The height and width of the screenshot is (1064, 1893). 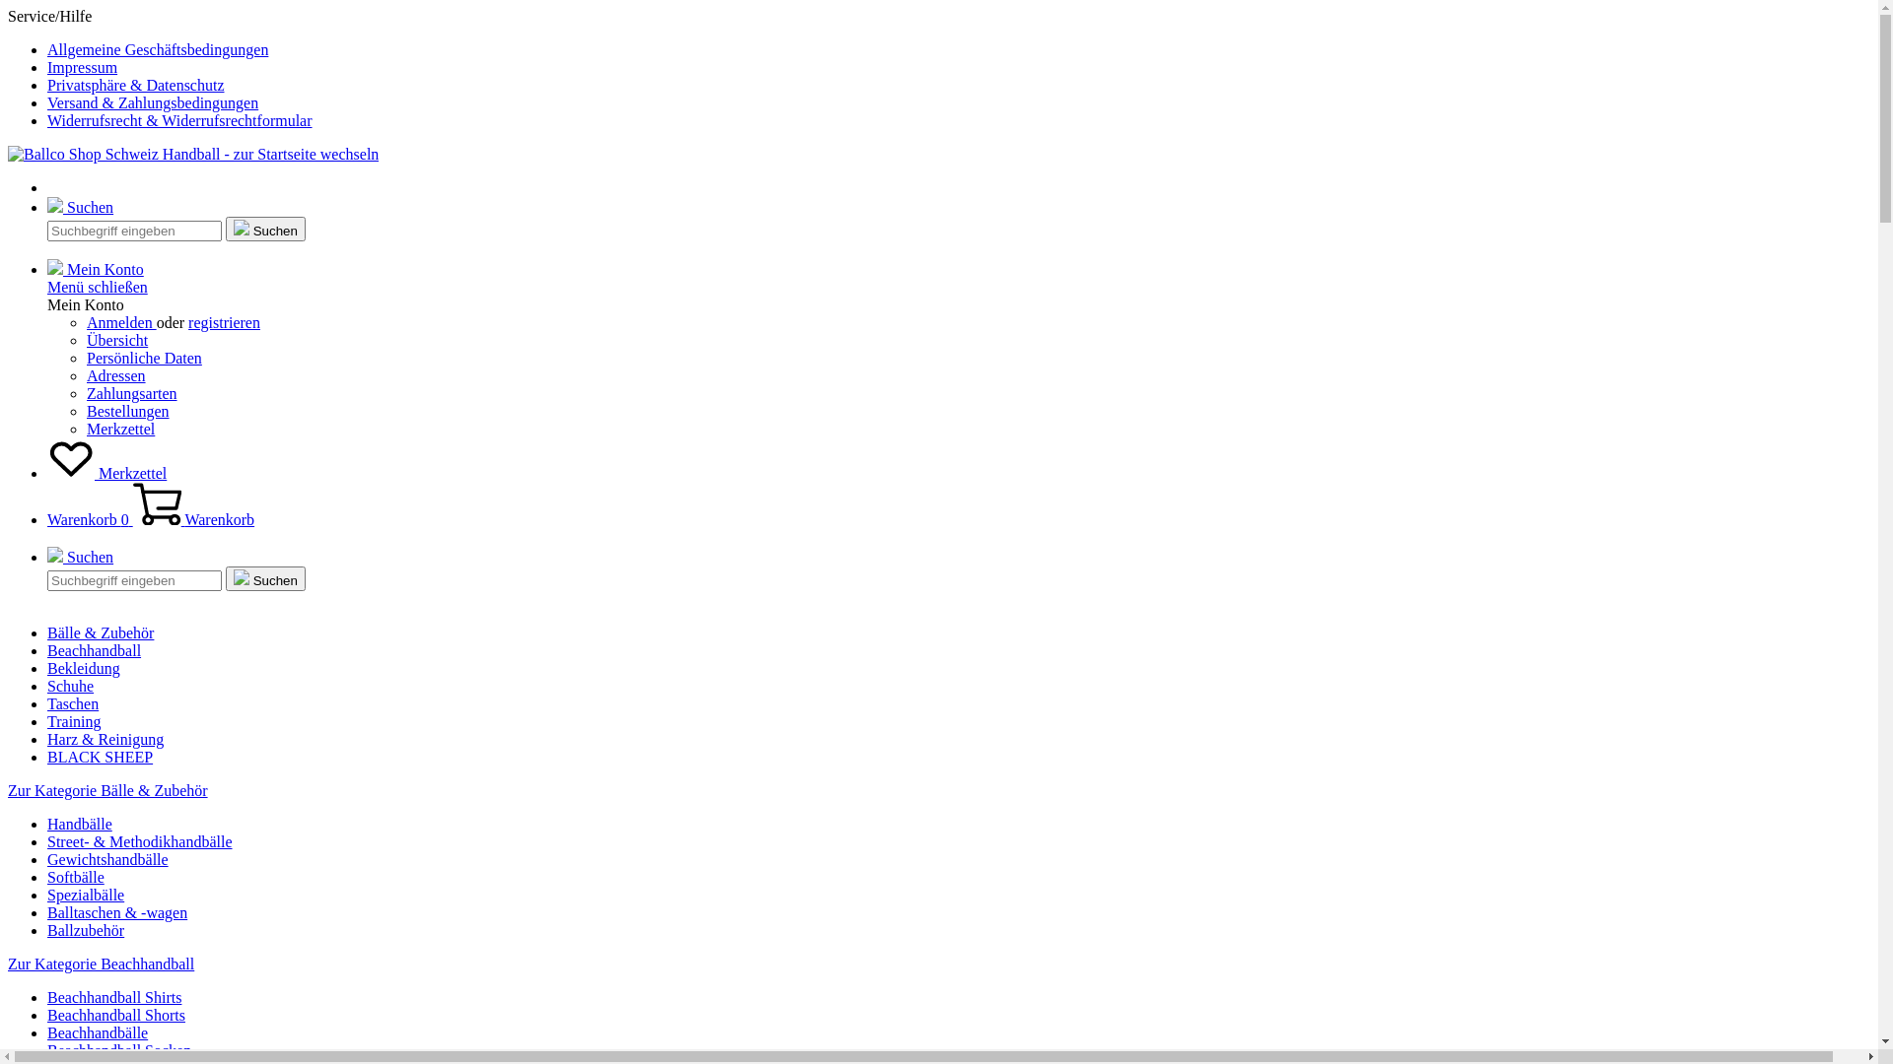 What do you see at coordinates (83, 67) in the screenshot?
I see `Impressum` at bounding box center [83, 67].